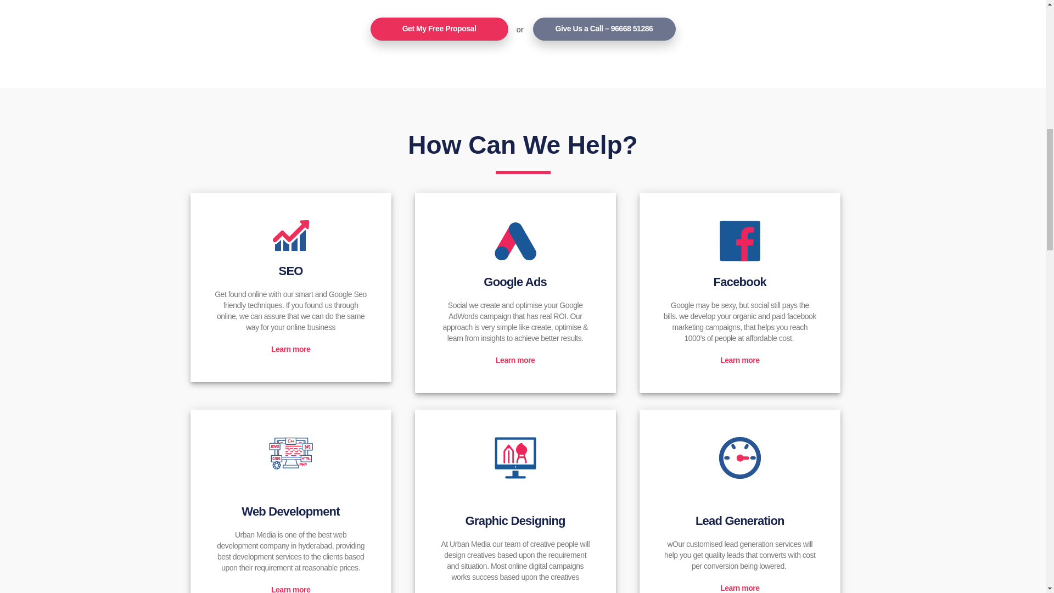  What do you see at coordinates (290, 589) in the screenshot?
I see `Learn more` at bounding box center [290, 589].